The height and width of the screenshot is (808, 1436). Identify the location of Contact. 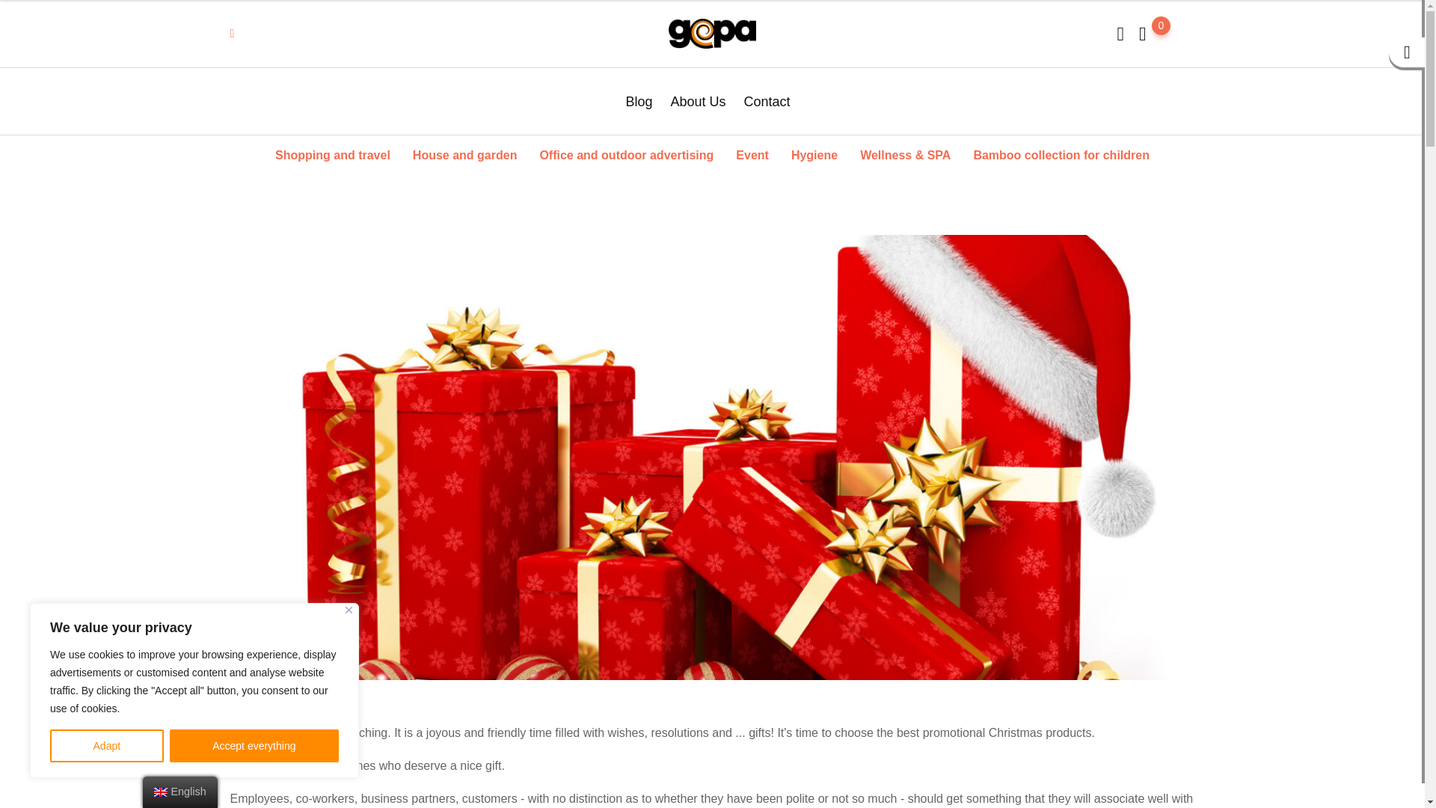
(767, 100).